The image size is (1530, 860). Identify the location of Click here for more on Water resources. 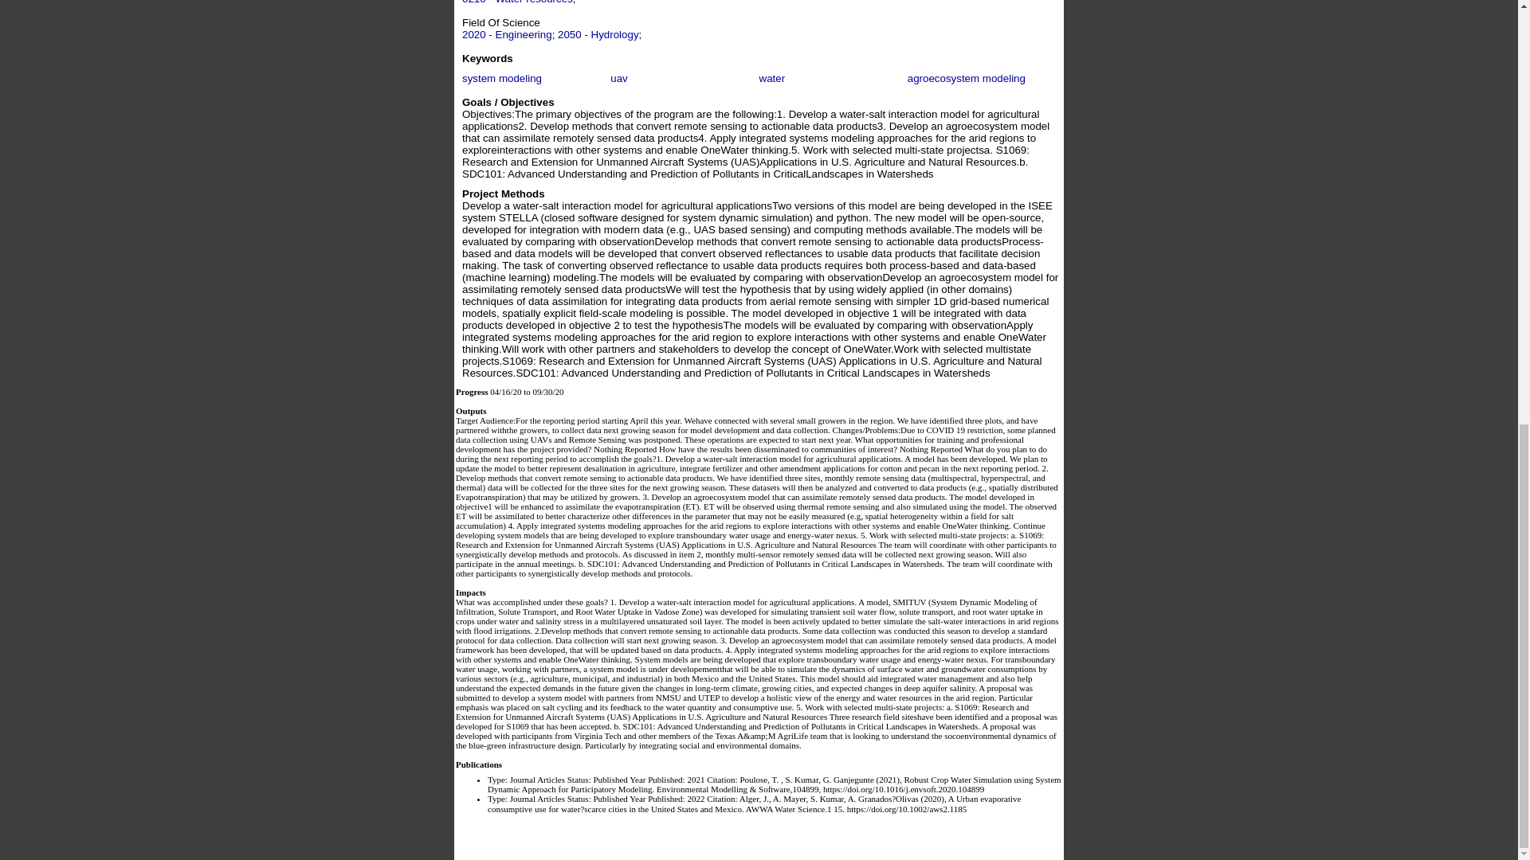
(516, 2).